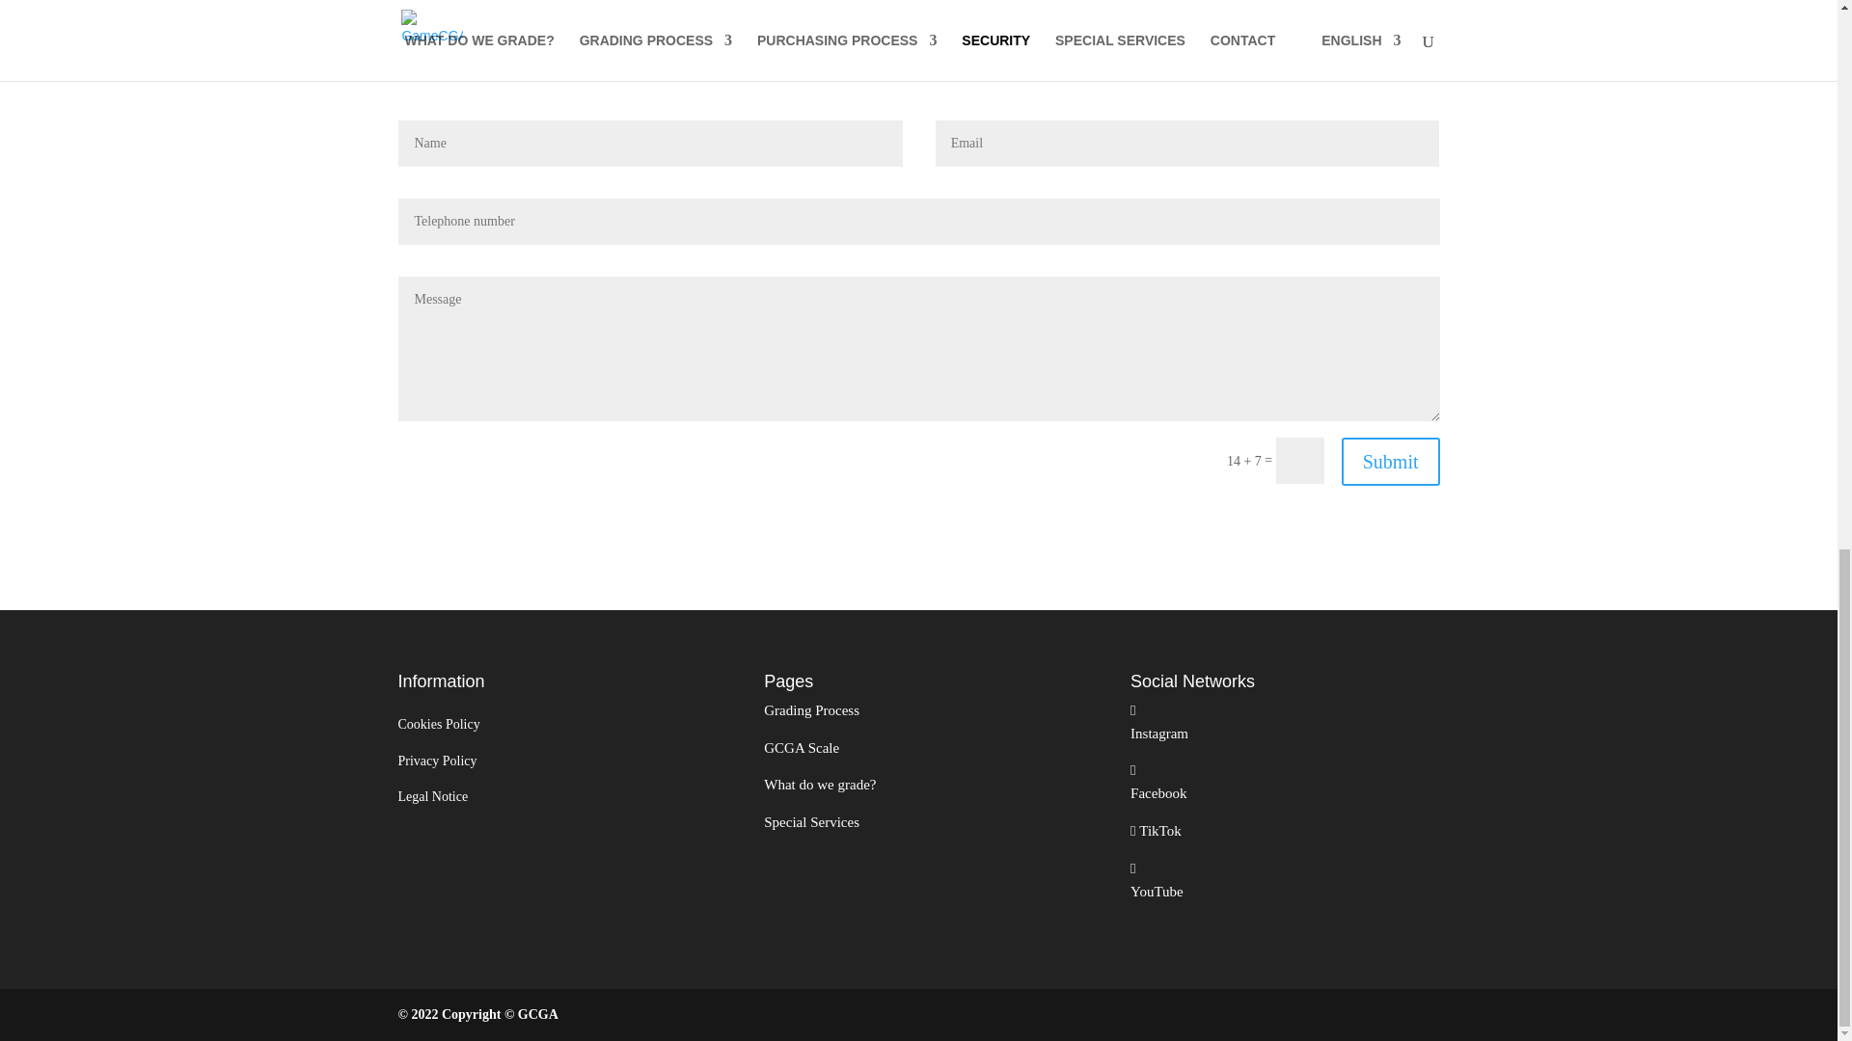 The width and height of the screenshot is (1852, 1041). I want to click on What do we grade?, so click(820, 784).